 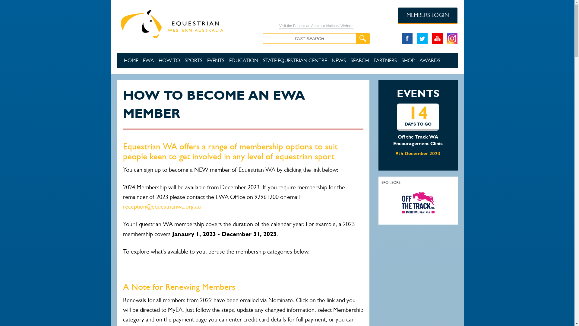 I want to click on Visit the Equestrian Australia National Website, so click(x=316, y=26).